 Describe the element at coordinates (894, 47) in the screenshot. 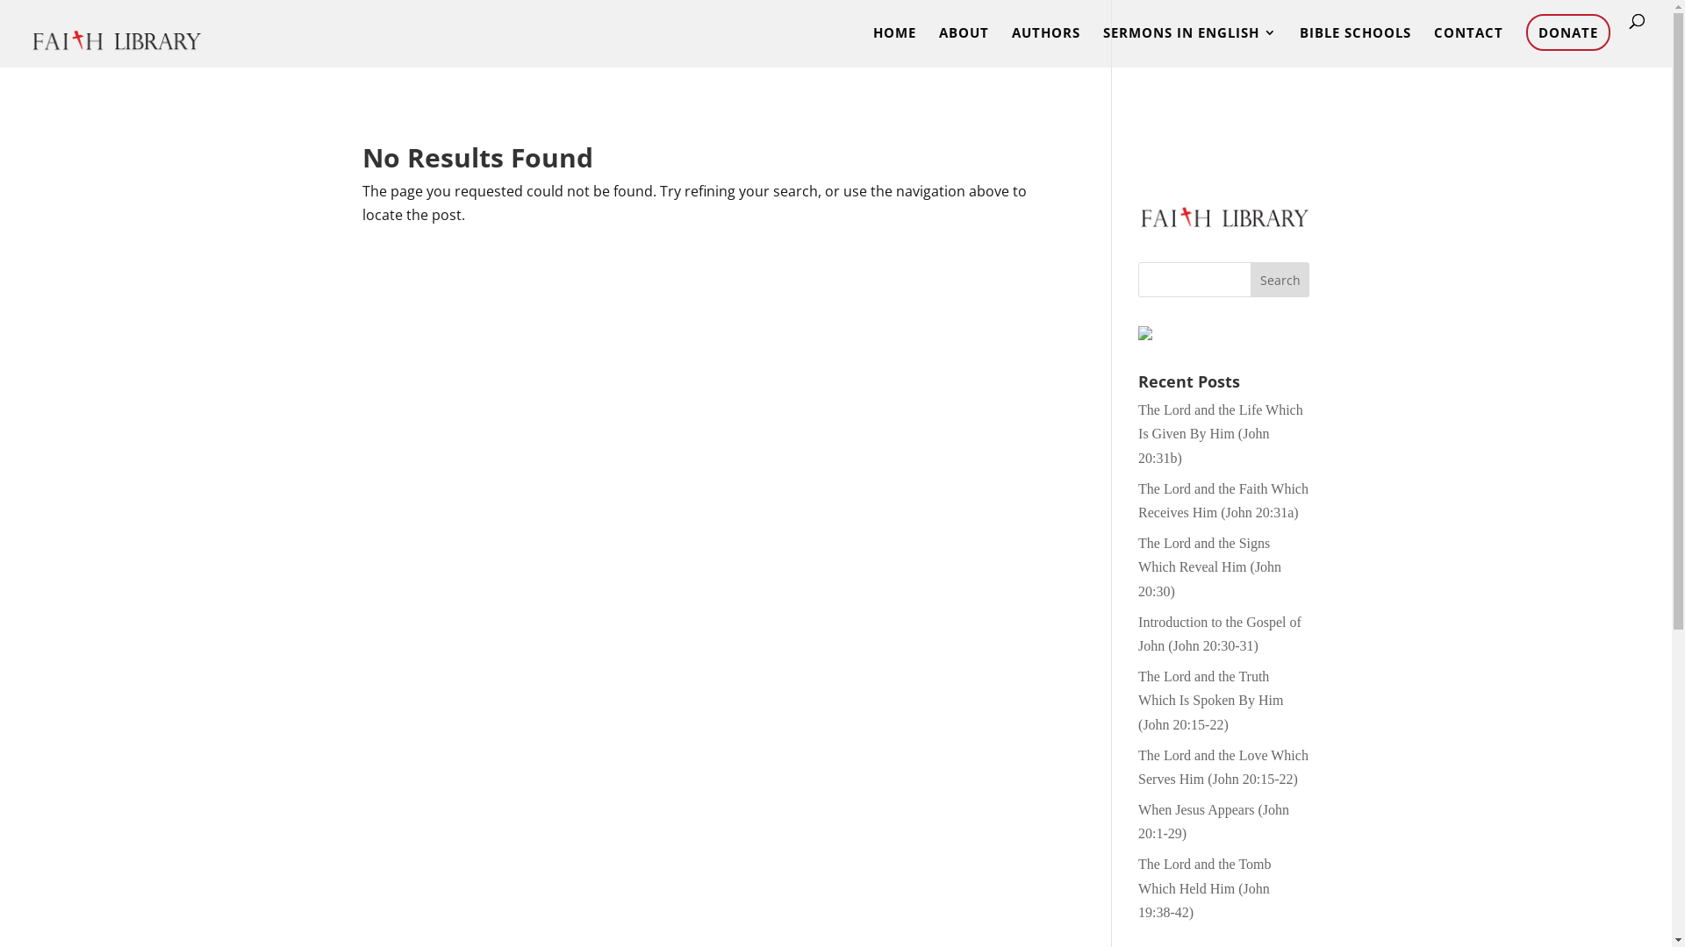

I see `HOME` at that location.